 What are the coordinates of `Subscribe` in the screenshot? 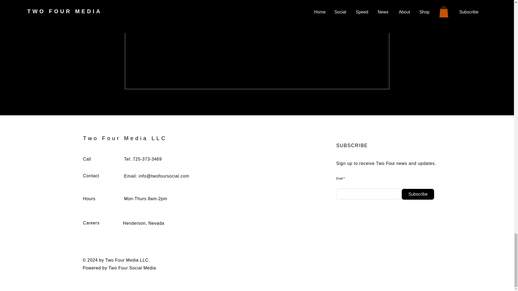 It's located at (418, 194).